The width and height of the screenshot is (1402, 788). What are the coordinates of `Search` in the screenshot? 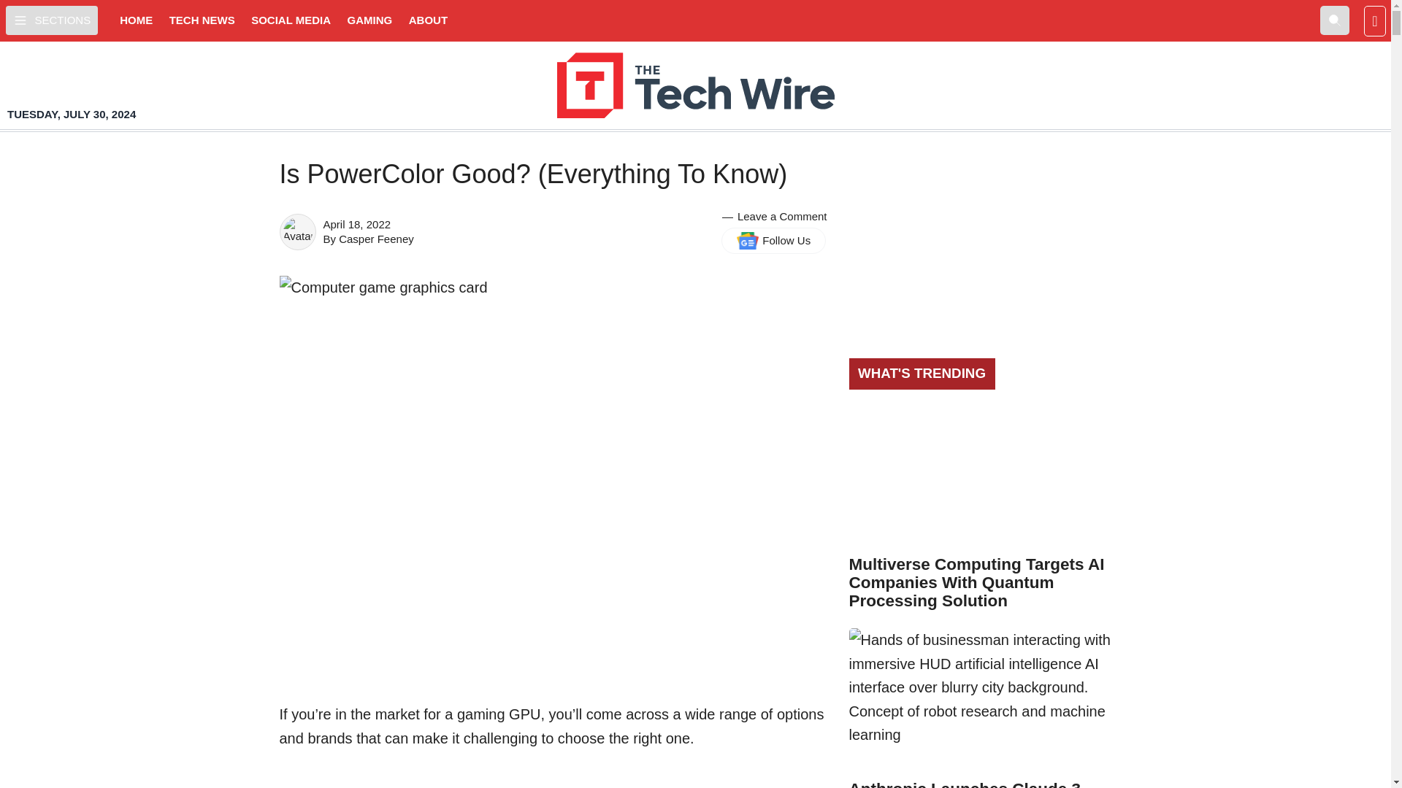 It's located at (1335, 20).